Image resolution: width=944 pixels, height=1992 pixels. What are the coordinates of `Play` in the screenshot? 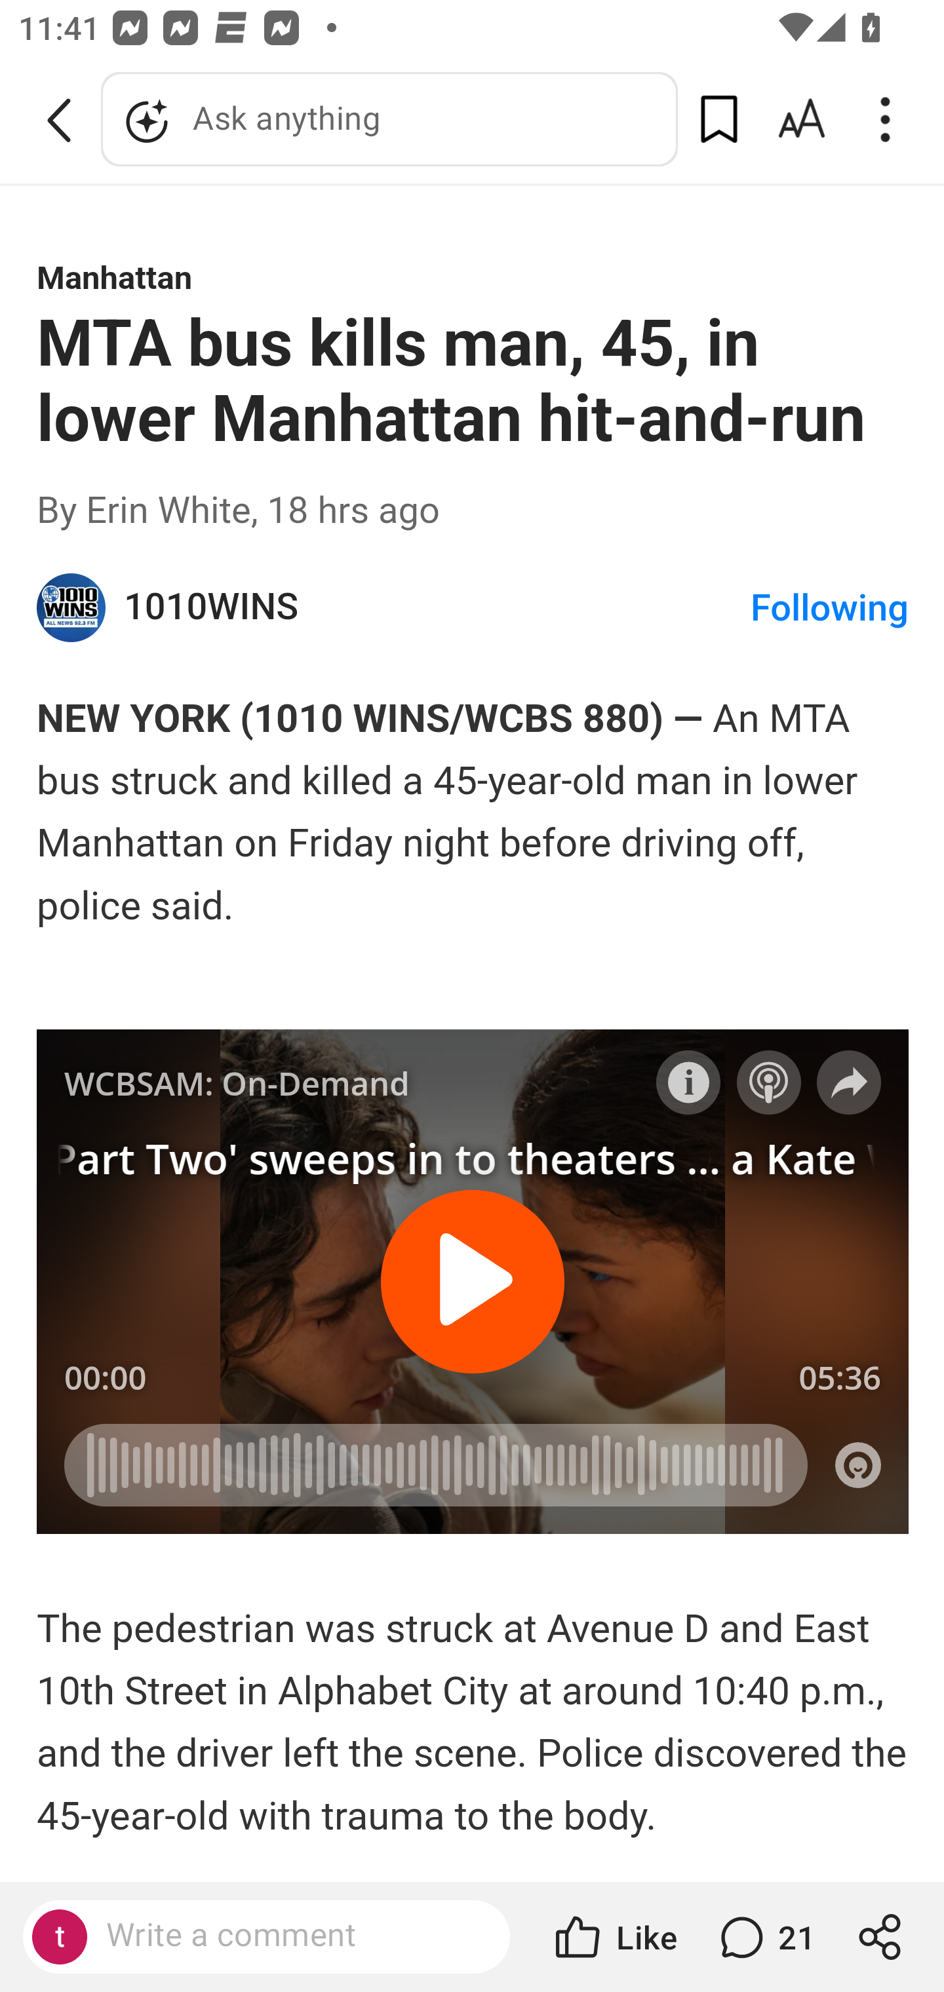 It's located at (473, 1280).